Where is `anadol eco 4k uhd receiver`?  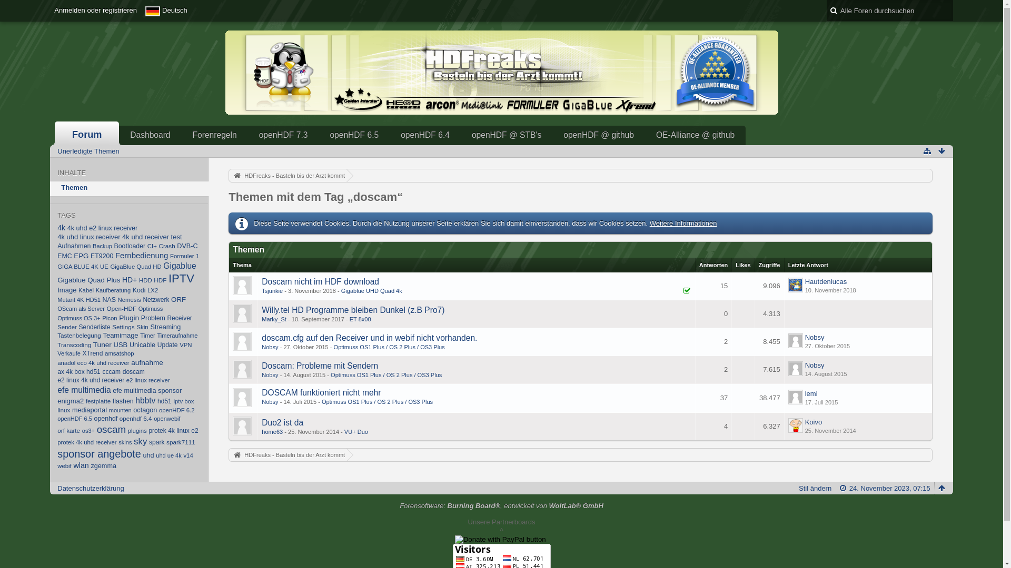
anadol eco 4k uhd receiver is located at coordinates (93, 363).